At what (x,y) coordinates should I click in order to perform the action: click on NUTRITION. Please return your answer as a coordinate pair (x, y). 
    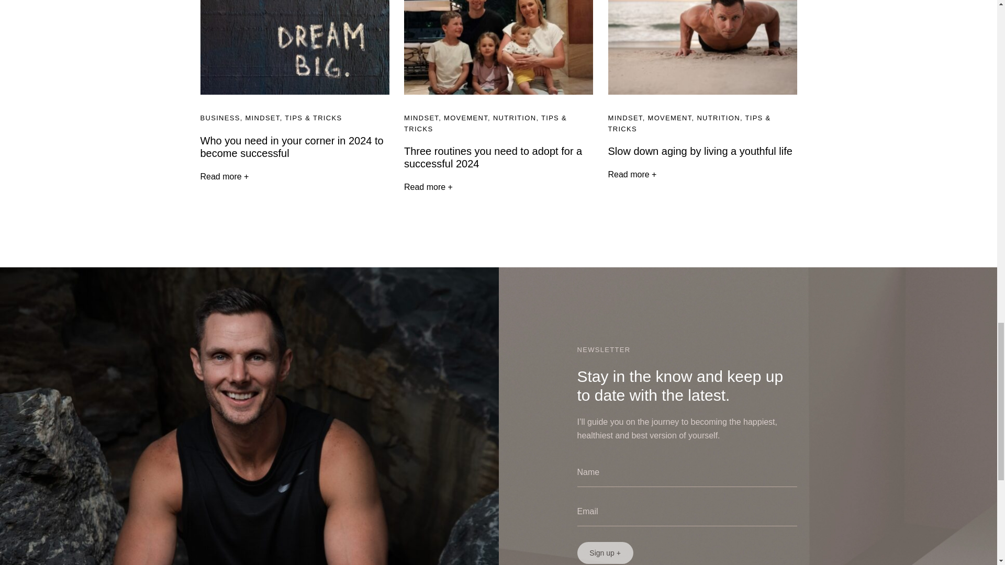
    Looking at the image, I should click on (514, 118).